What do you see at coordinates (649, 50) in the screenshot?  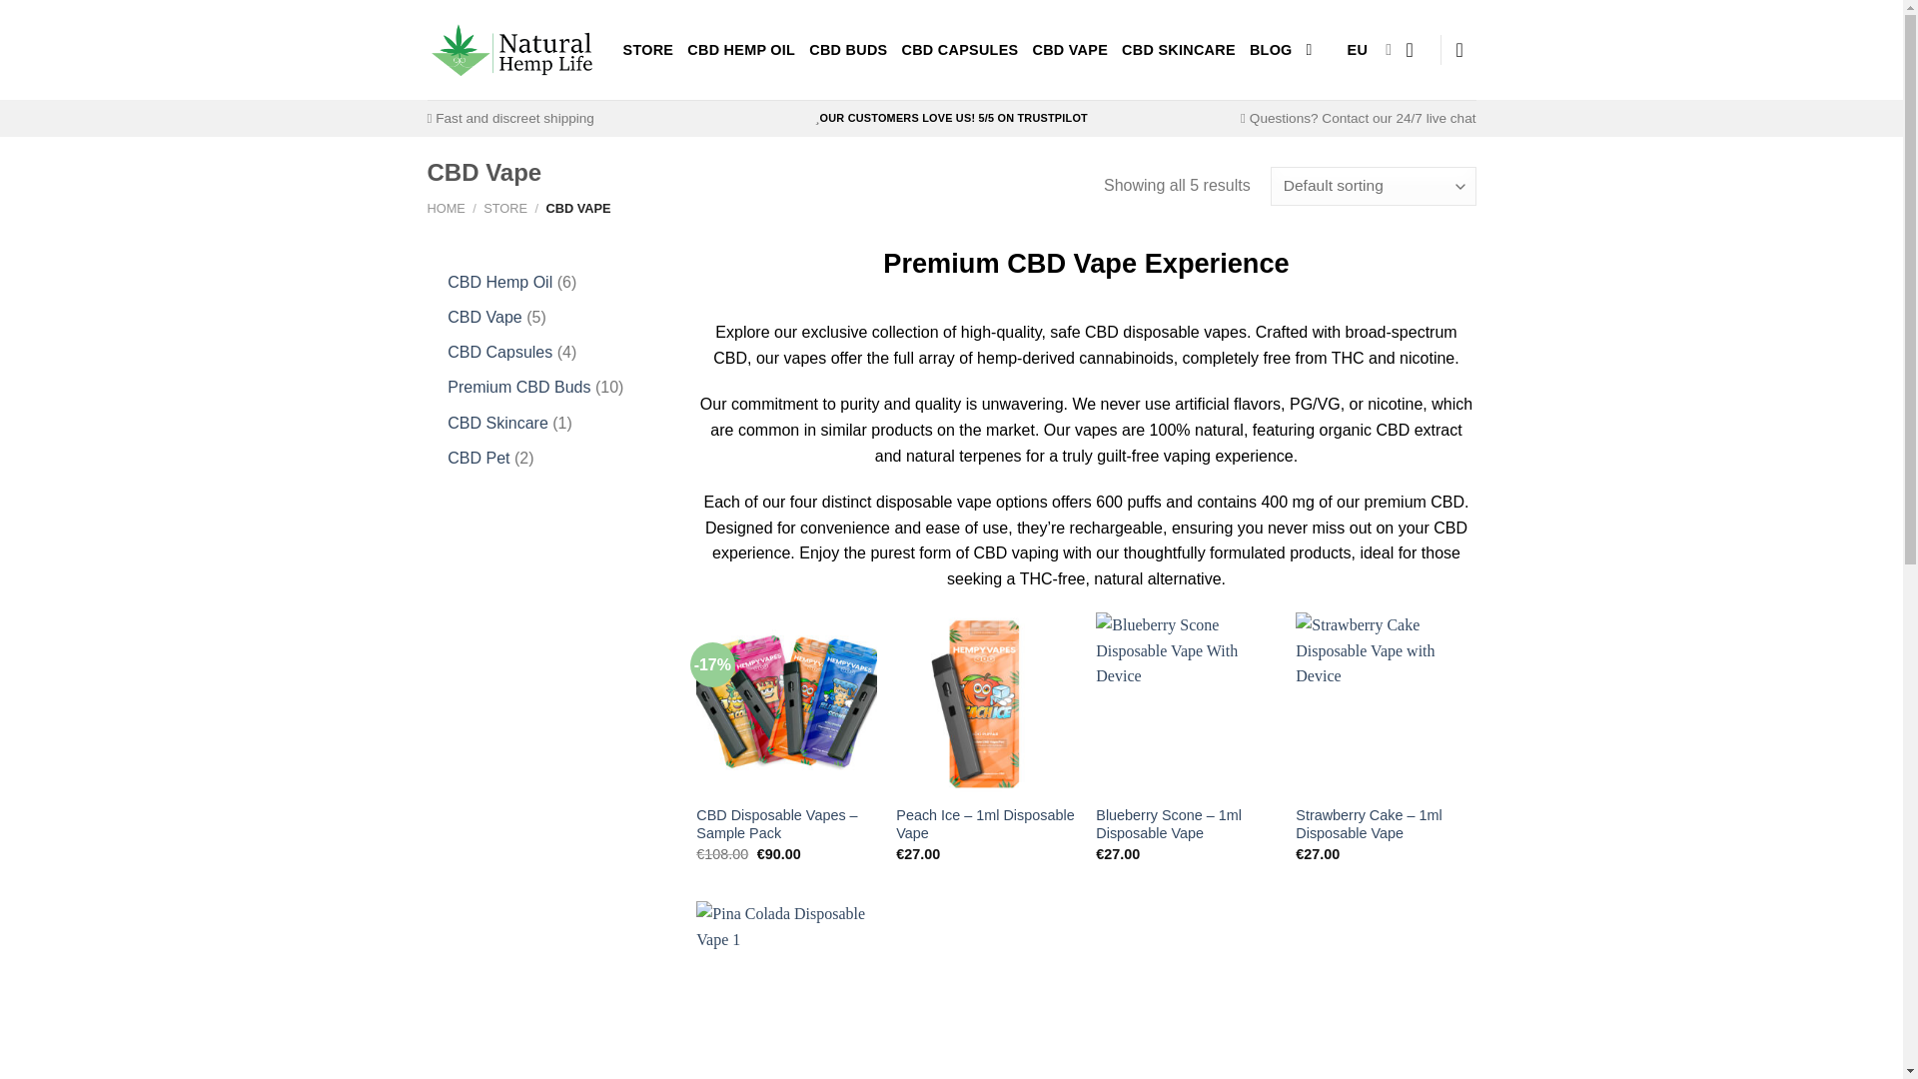 I see `STORE` at bounding box center [649, 50].